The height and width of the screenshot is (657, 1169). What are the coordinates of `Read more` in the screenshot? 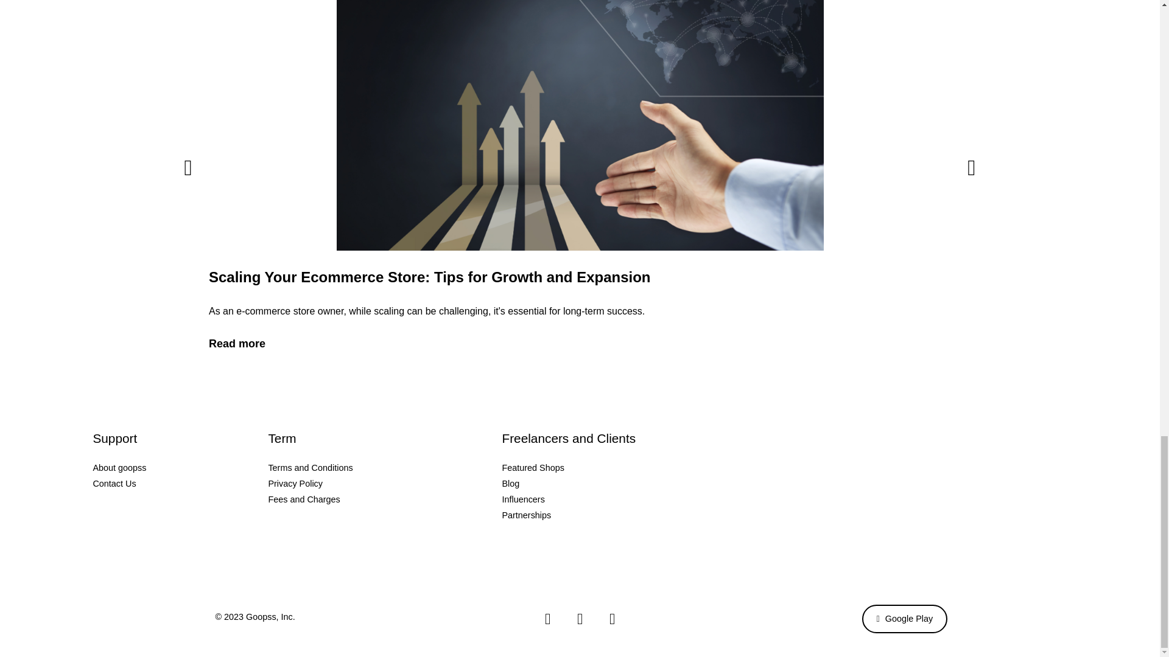 It's located at (236, 343).